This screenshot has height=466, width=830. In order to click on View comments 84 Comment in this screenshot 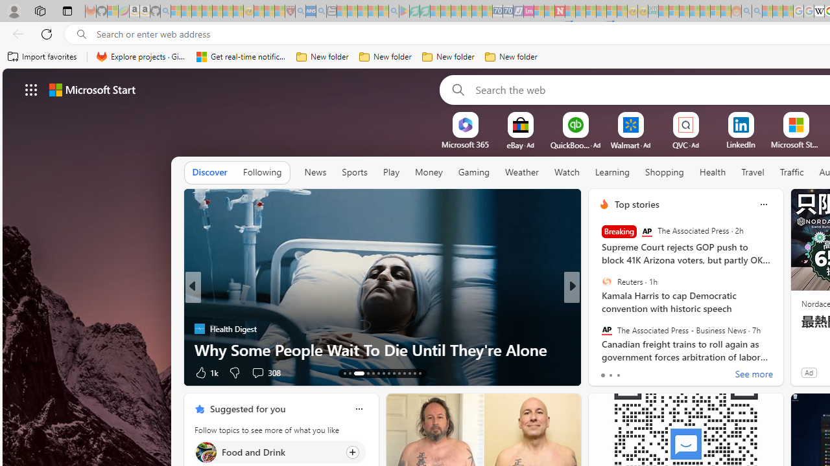, I will do `click(668, 372)`.